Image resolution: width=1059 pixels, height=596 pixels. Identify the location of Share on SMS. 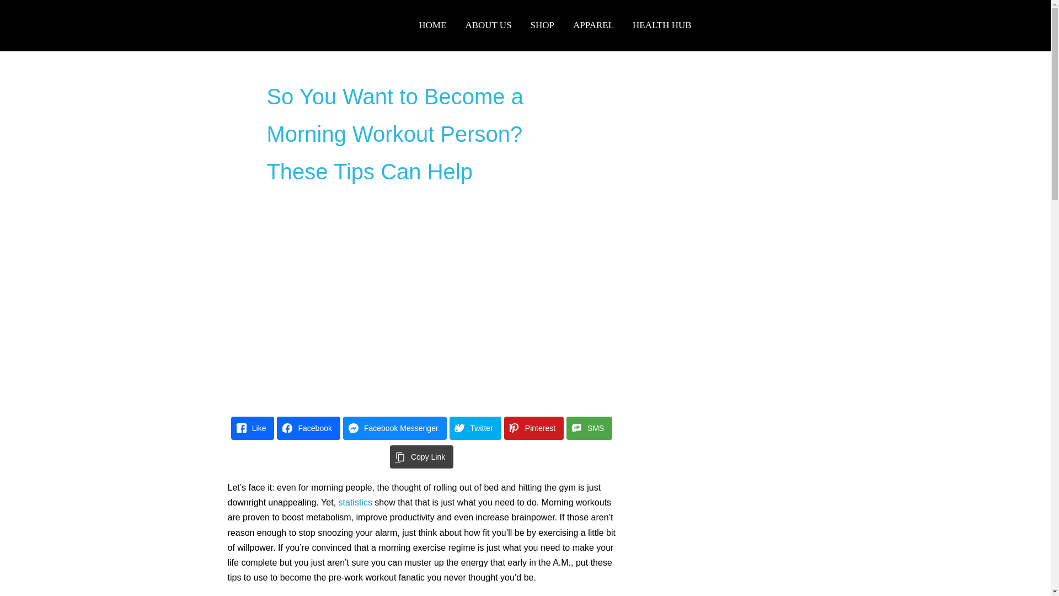
(589, 428).